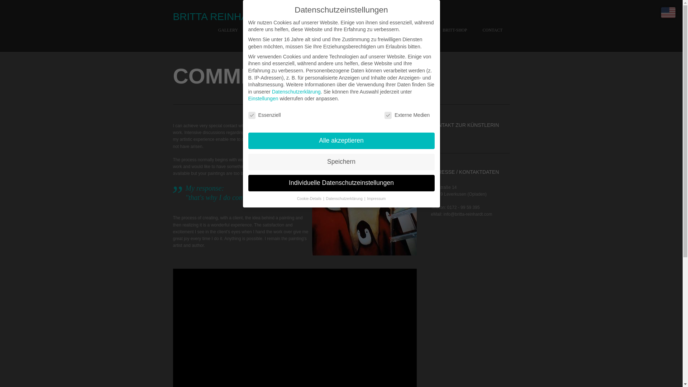 Image resolution: width=688 pixels, height=387 pixels. I want to click on Britta Reinhardt ART, so click(234, 16).